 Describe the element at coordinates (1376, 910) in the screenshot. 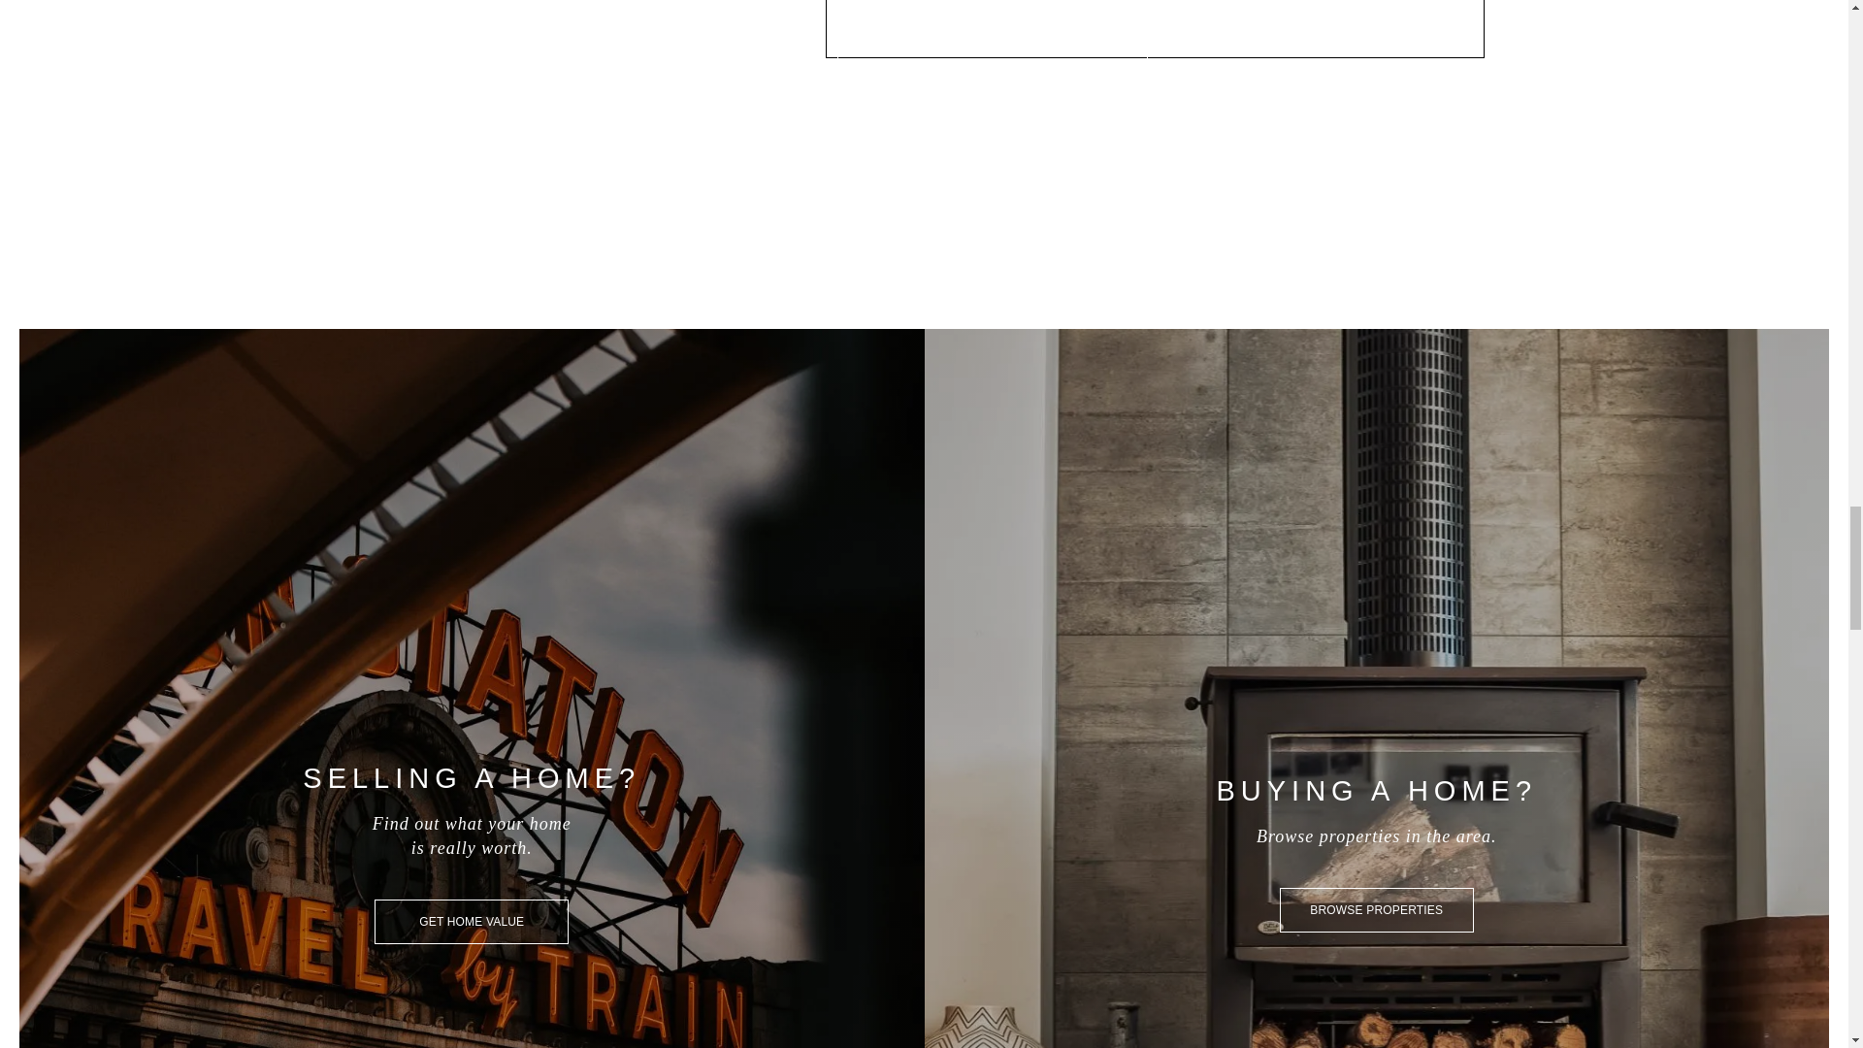

I see `BROWSE PROPERTIES` at that location.